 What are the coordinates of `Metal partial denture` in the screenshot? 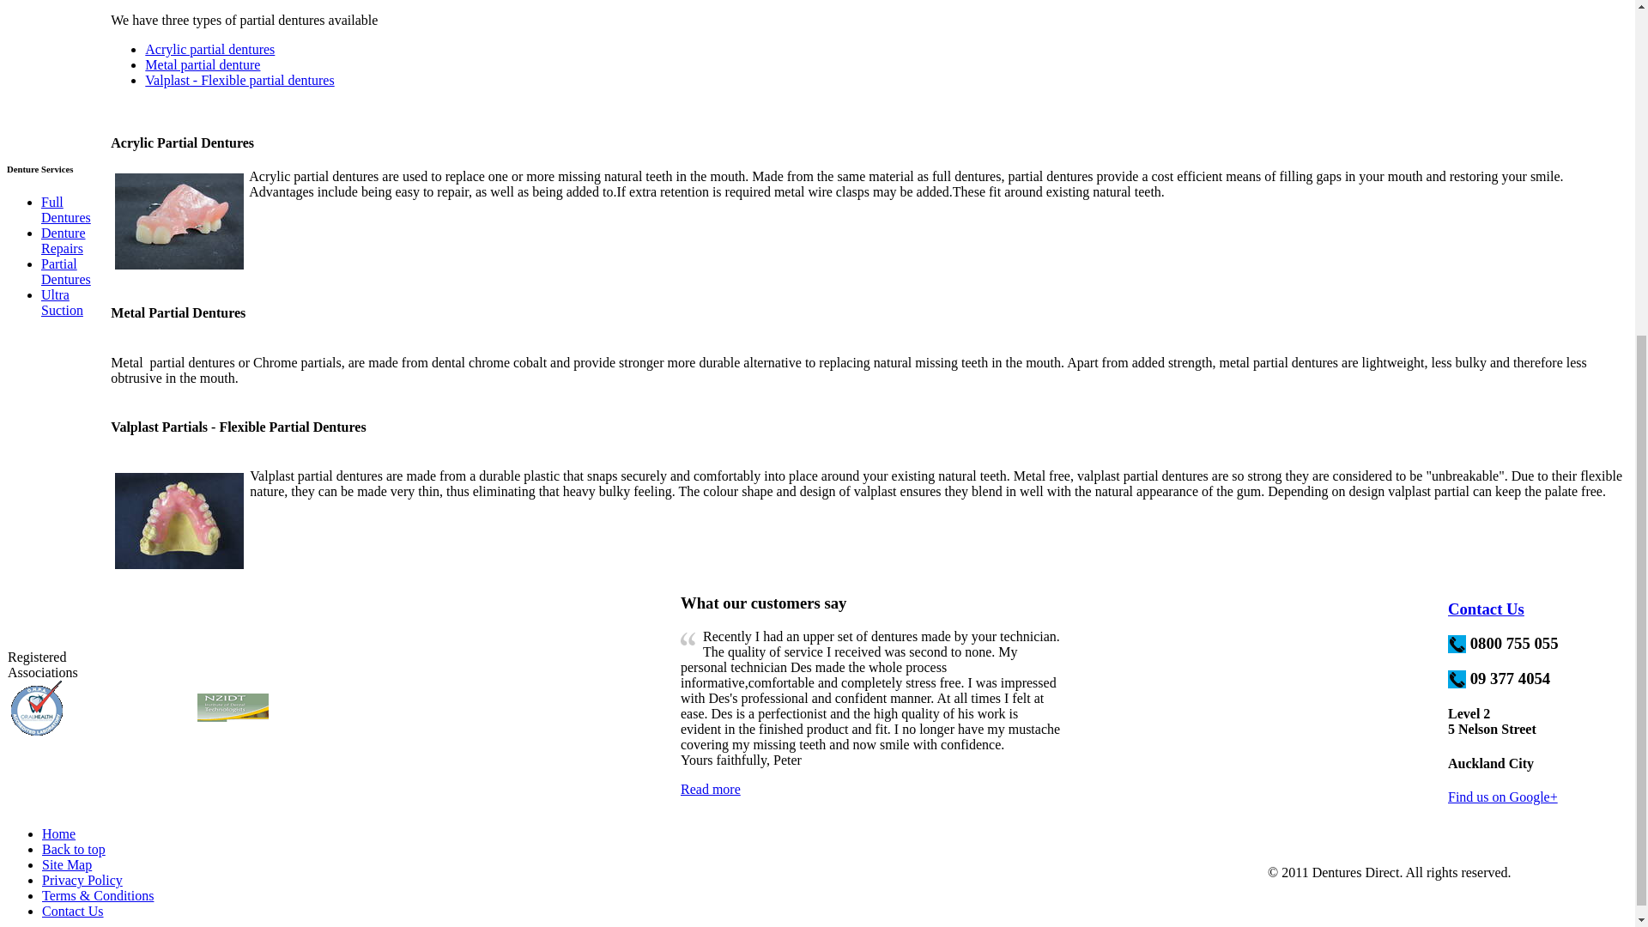 It's located at (203, 64).